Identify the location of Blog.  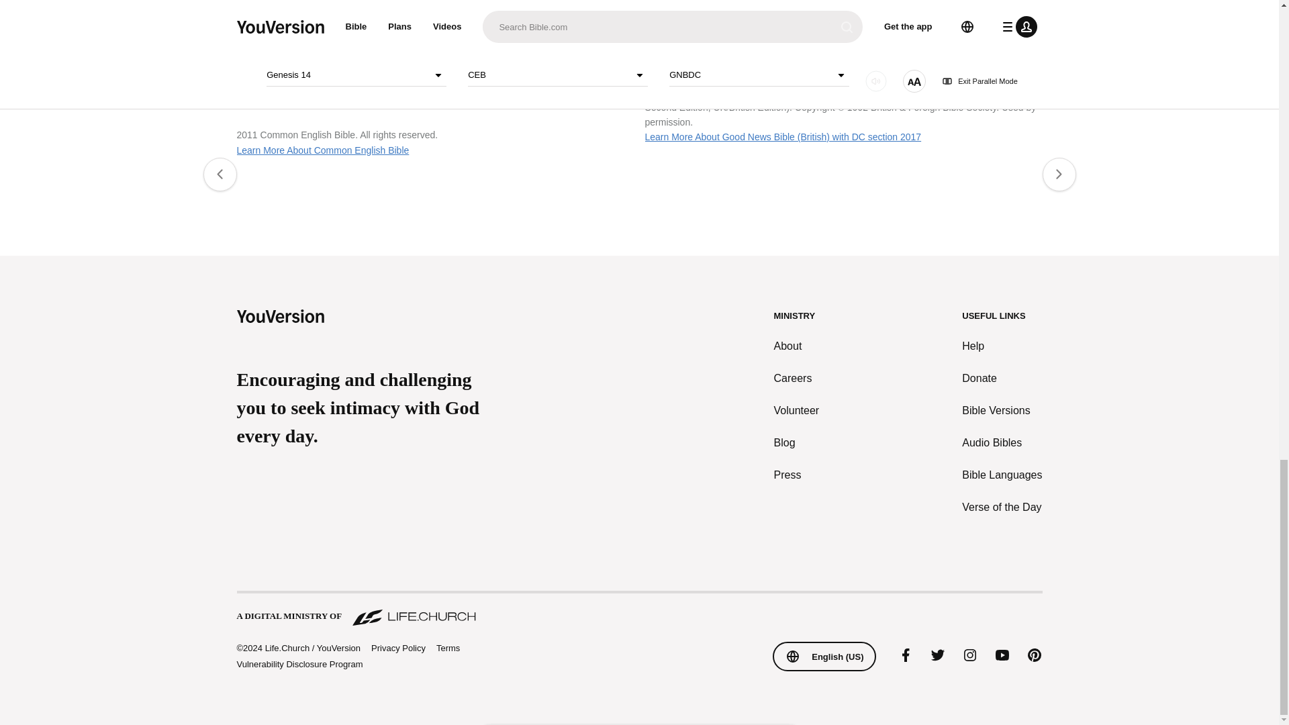
(797, 443).